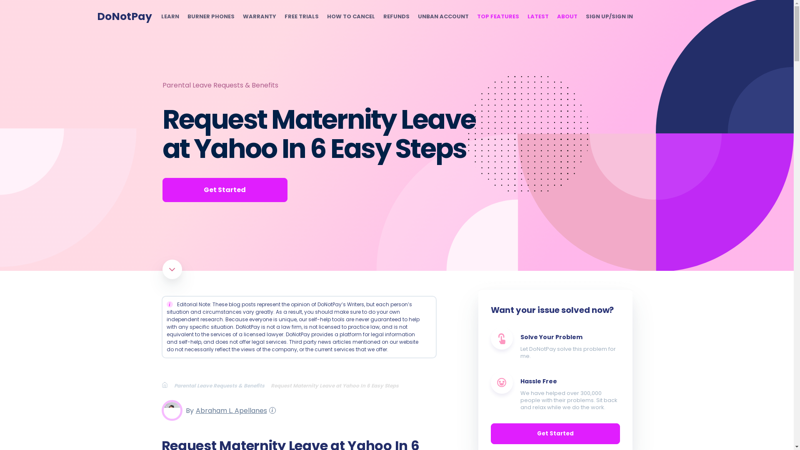 The width and height of the screenshot is (800, 450). I want to click on FREE TRIALS, so click(301, 17).